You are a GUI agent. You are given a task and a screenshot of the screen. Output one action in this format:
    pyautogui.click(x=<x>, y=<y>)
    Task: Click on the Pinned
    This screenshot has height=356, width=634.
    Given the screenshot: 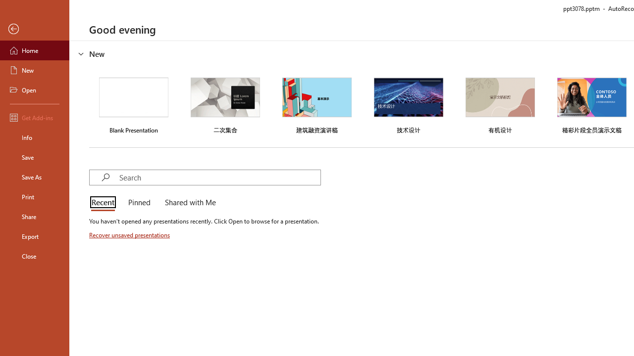 What is the action you would take?
    pyautogui.click(x=139, y=203)
    